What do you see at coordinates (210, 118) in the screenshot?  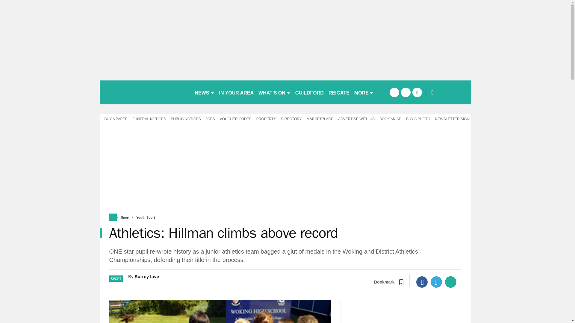 I see `JOBS` at bounding box center [210, 118].